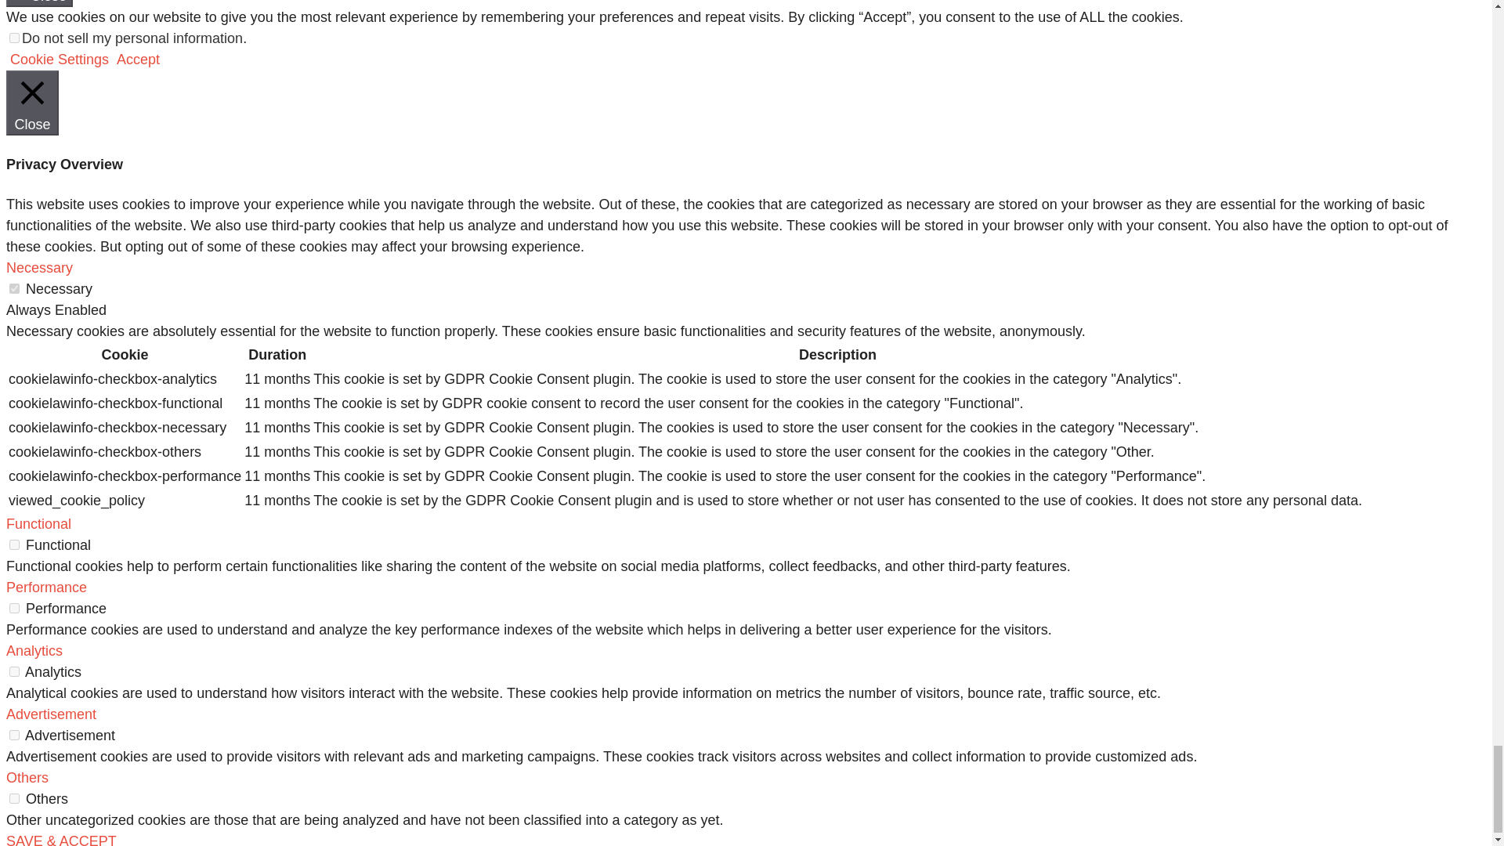 The height and width of the screenshot is (846, 1504). What do you see at coordinates (14, 38) in the screenshot?
I see `on` at bounding box center [14, 38].